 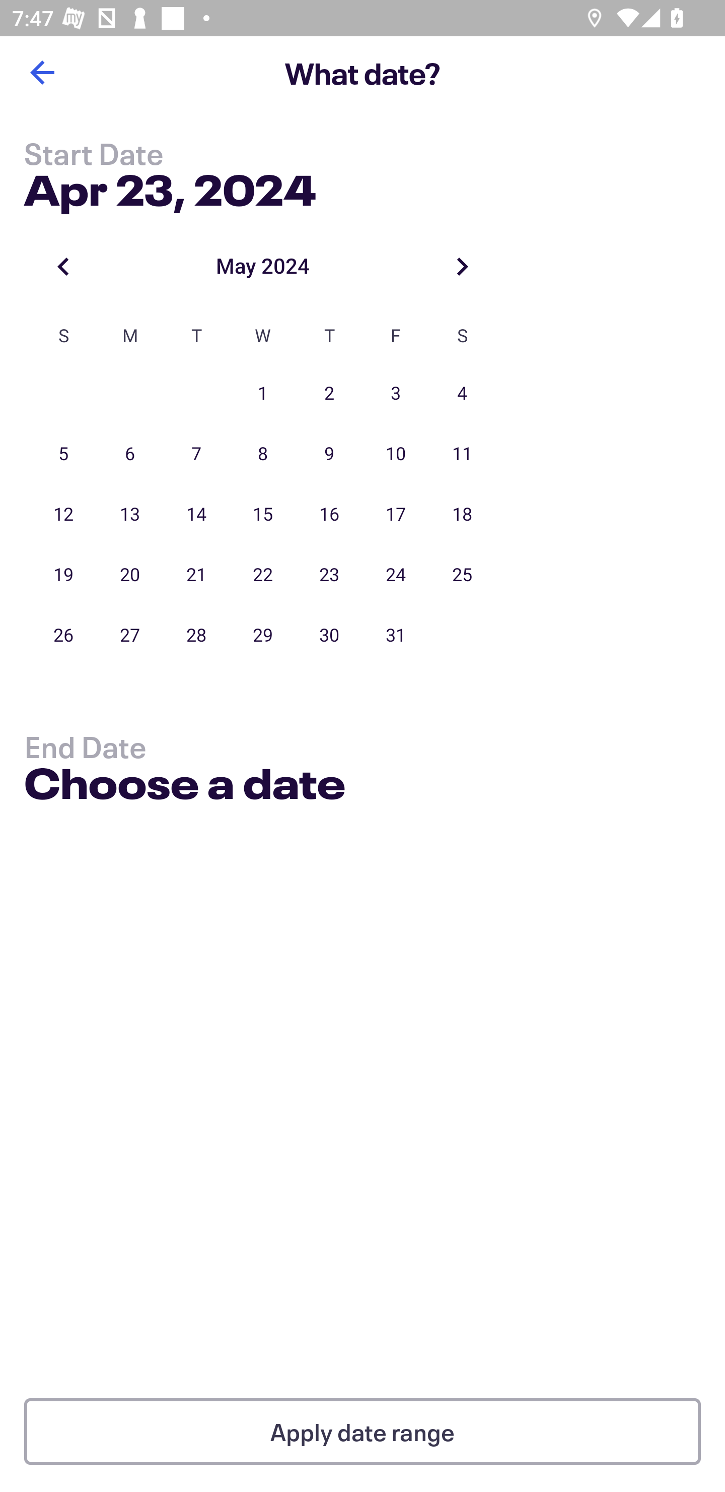 I want to click on 8 08 May 2024, so click(x=263, y=454).